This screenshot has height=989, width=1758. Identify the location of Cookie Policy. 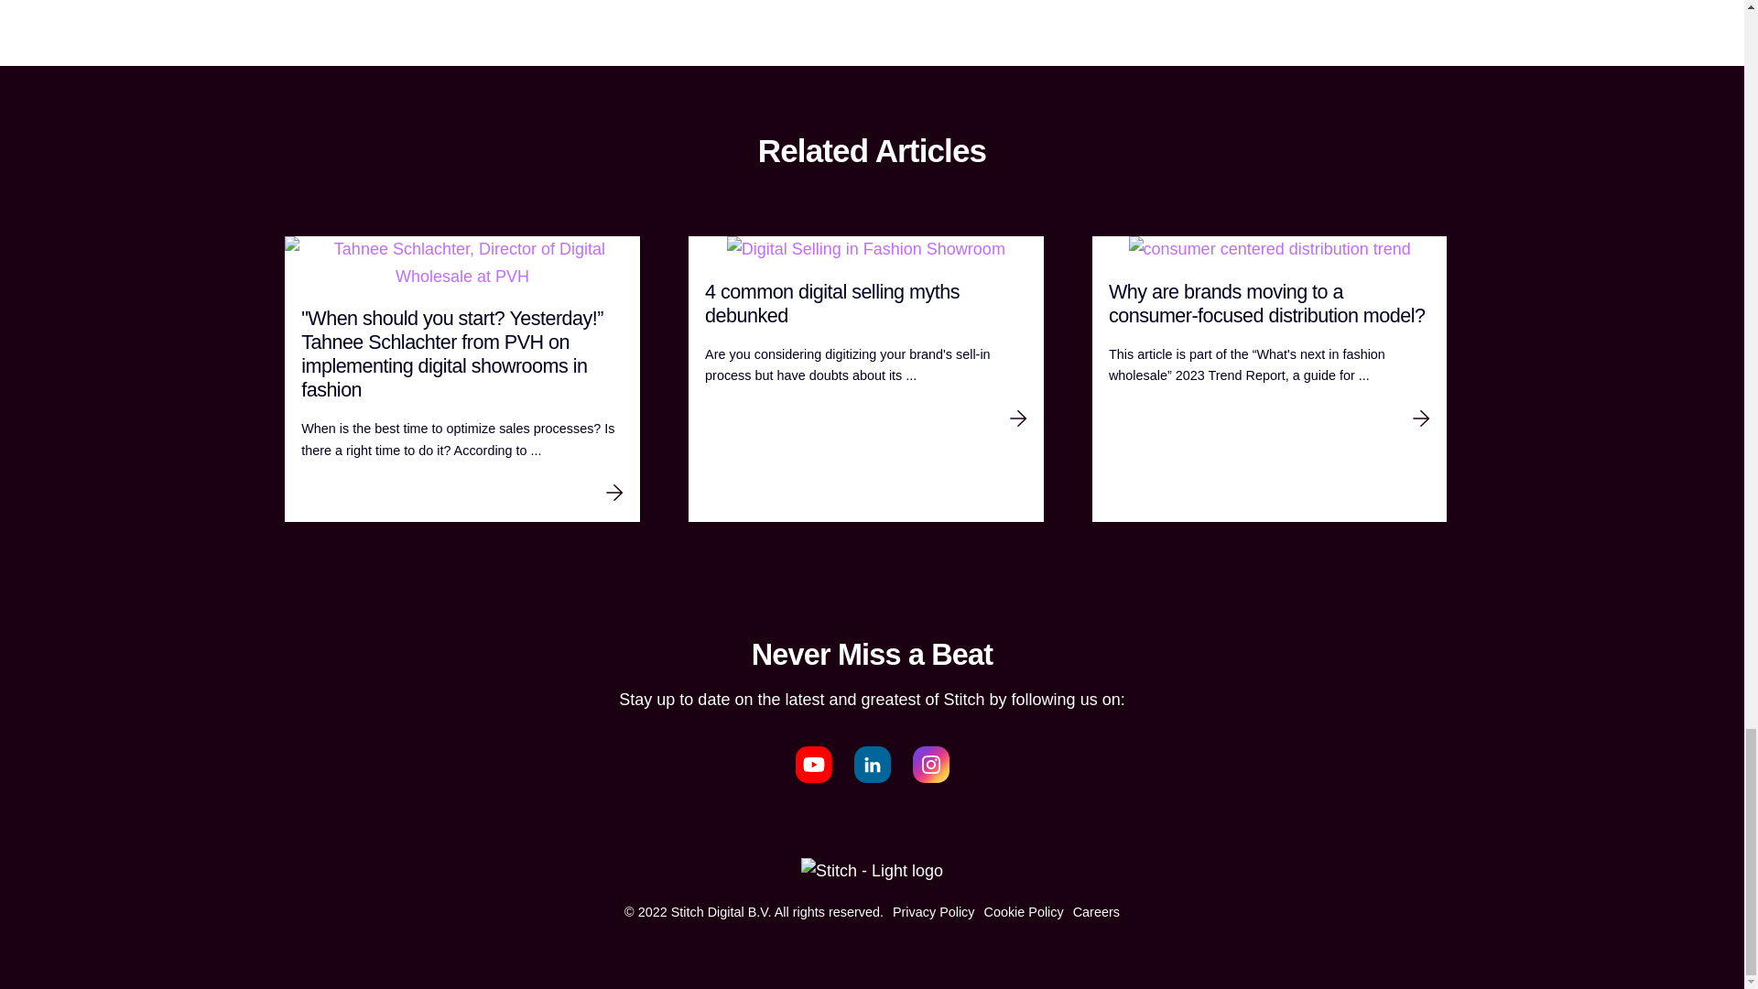
(1024, 912).